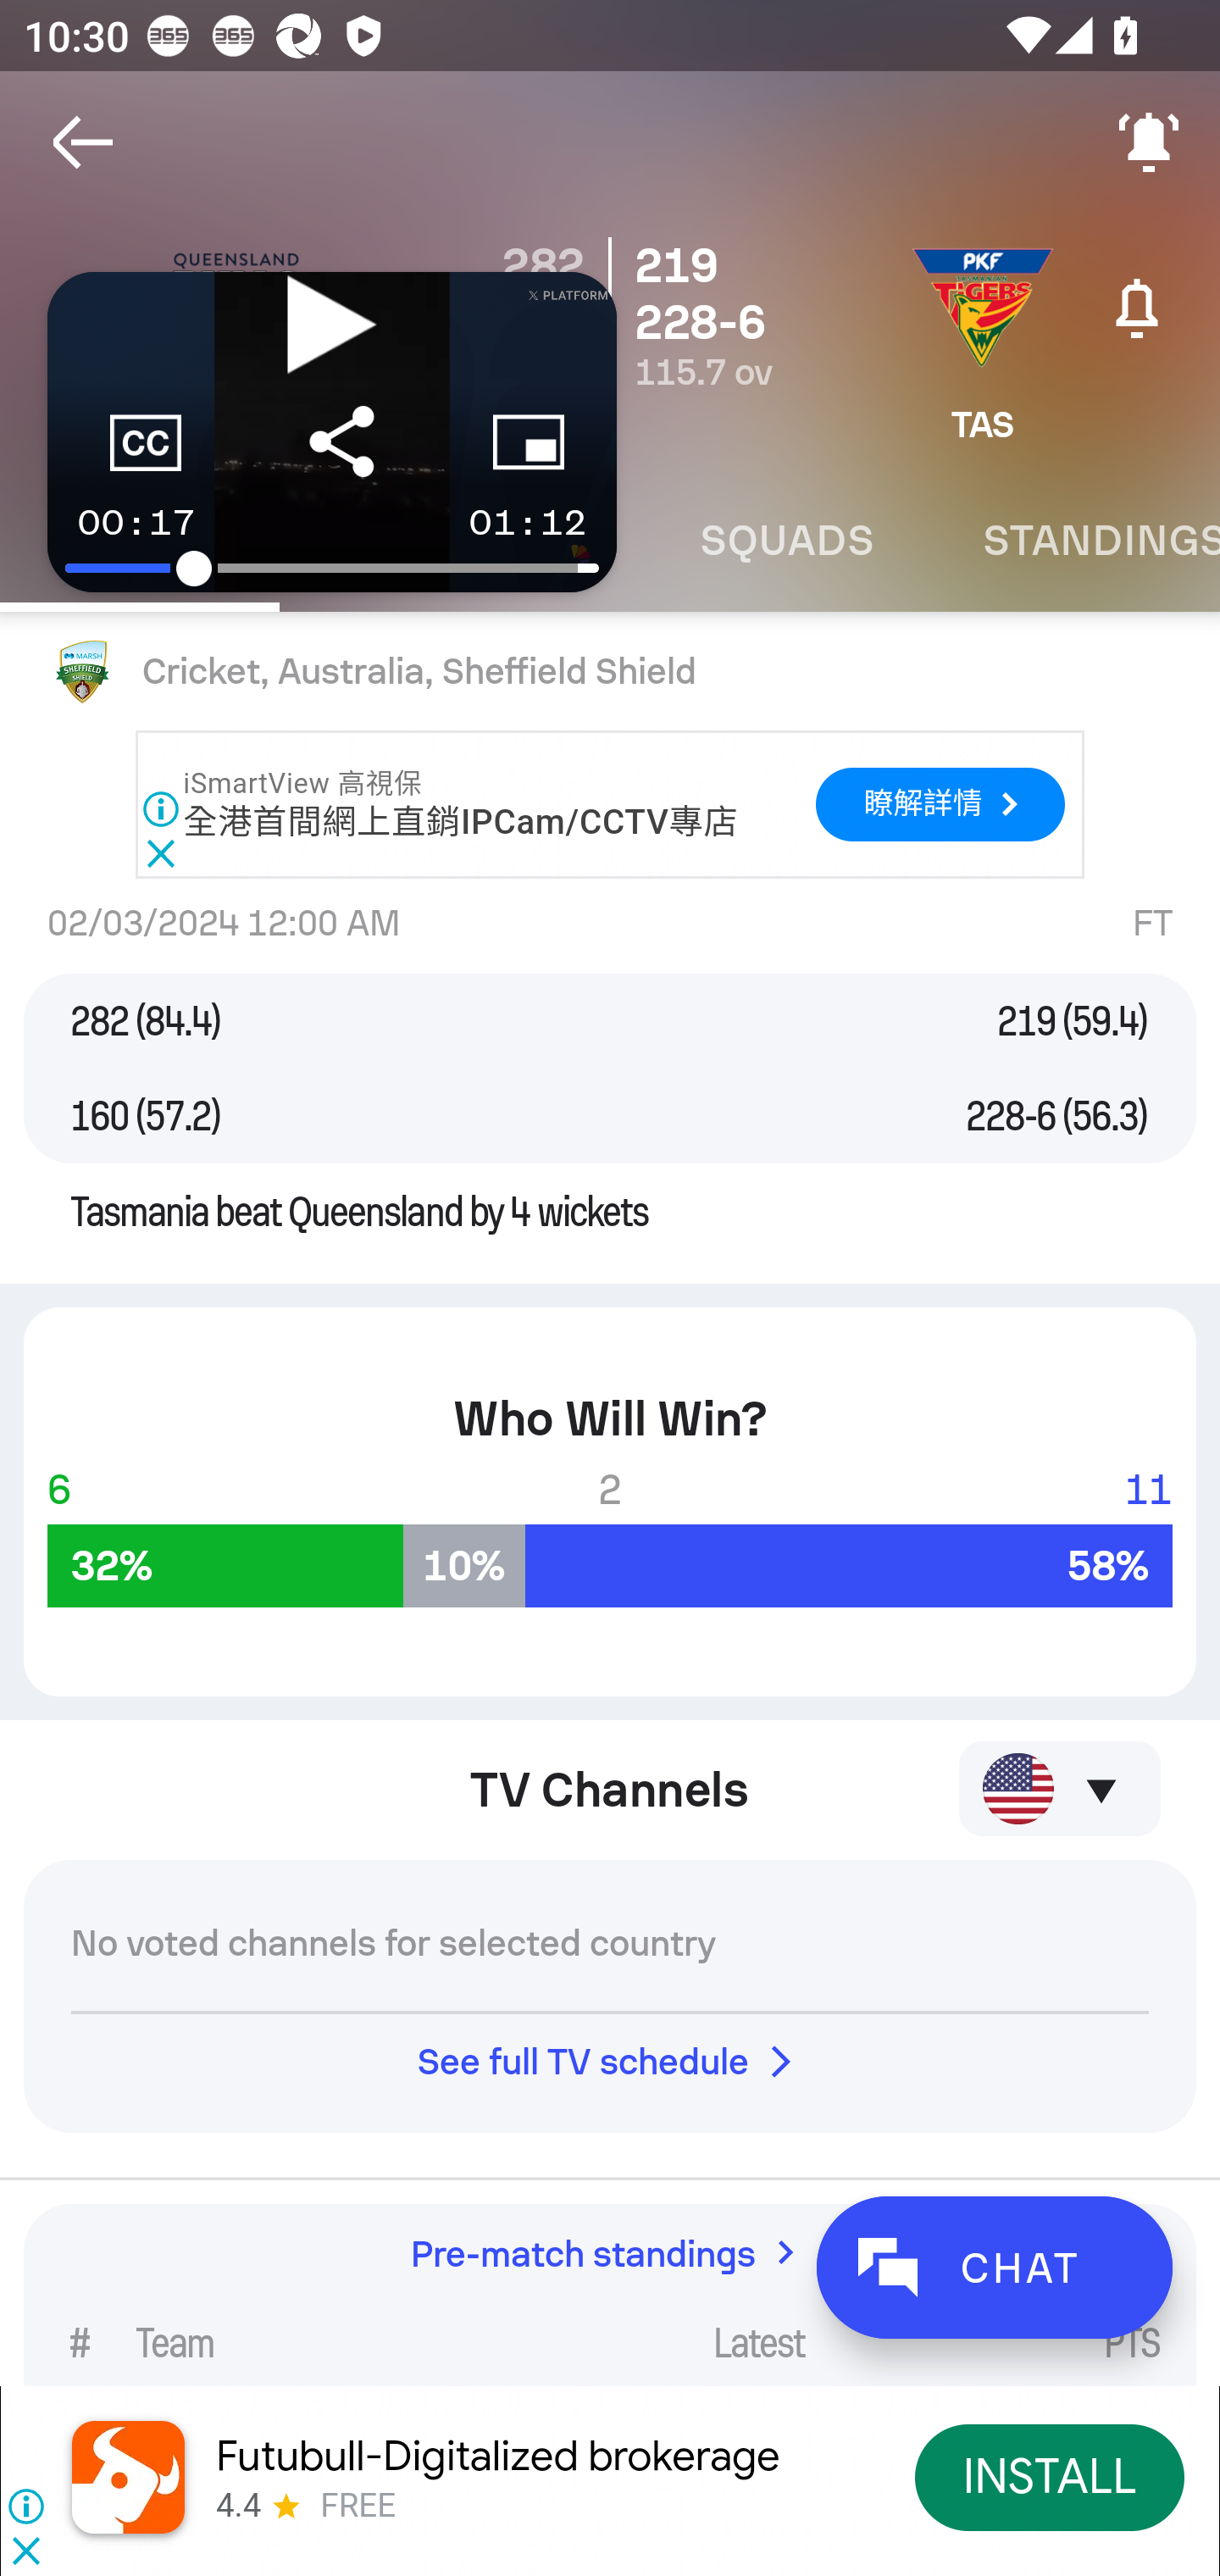 Image resolution: width=1220 pixels, height=2576 pixels. Describe the element at coordinates (462, 822) in the screenshot. I see `全港首間網上直銷IPCam/CCTV專店` at that location.